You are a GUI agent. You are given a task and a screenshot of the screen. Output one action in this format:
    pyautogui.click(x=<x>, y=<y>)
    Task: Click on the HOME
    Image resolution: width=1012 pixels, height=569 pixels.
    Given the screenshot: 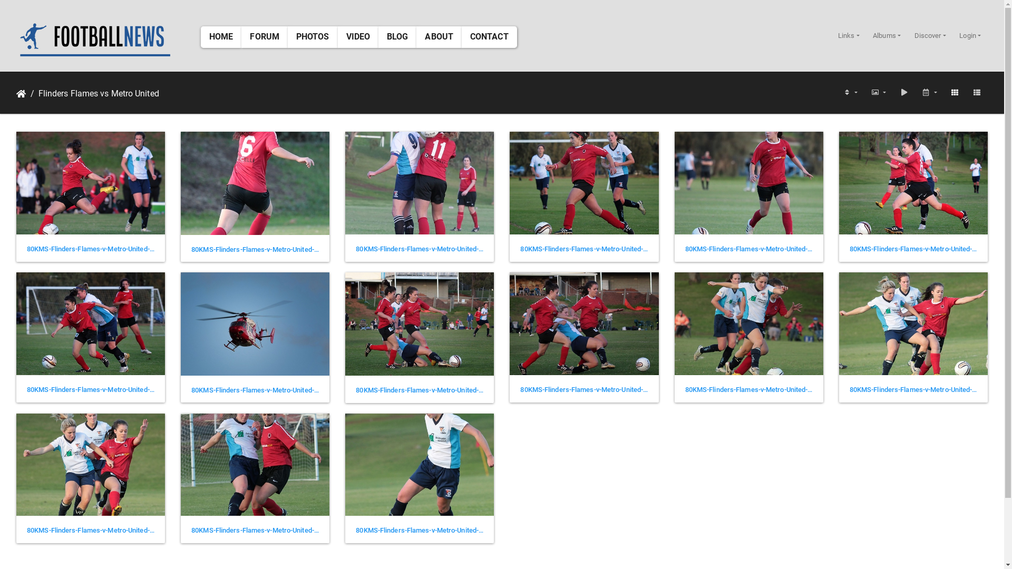 What is the action you would take?
    pyautogui.click(x=221, y=37)
    